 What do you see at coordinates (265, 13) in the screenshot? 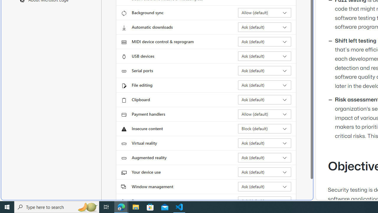
I see `Background sync Allow (default)` at bounding box center [265, 13].